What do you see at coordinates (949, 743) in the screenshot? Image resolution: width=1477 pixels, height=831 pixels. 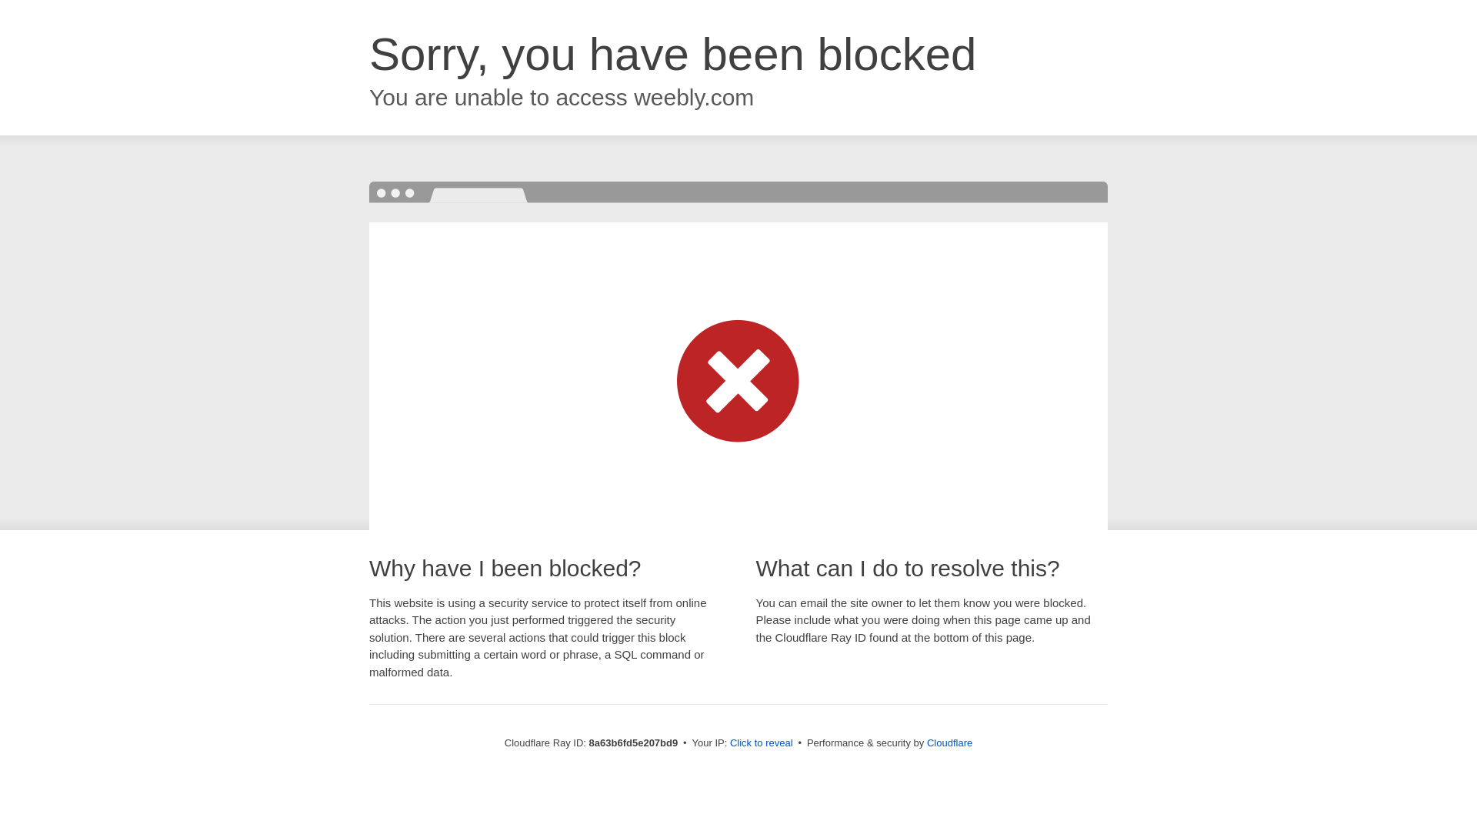 I see `Cloudflare` at bounding box center [949, 743].